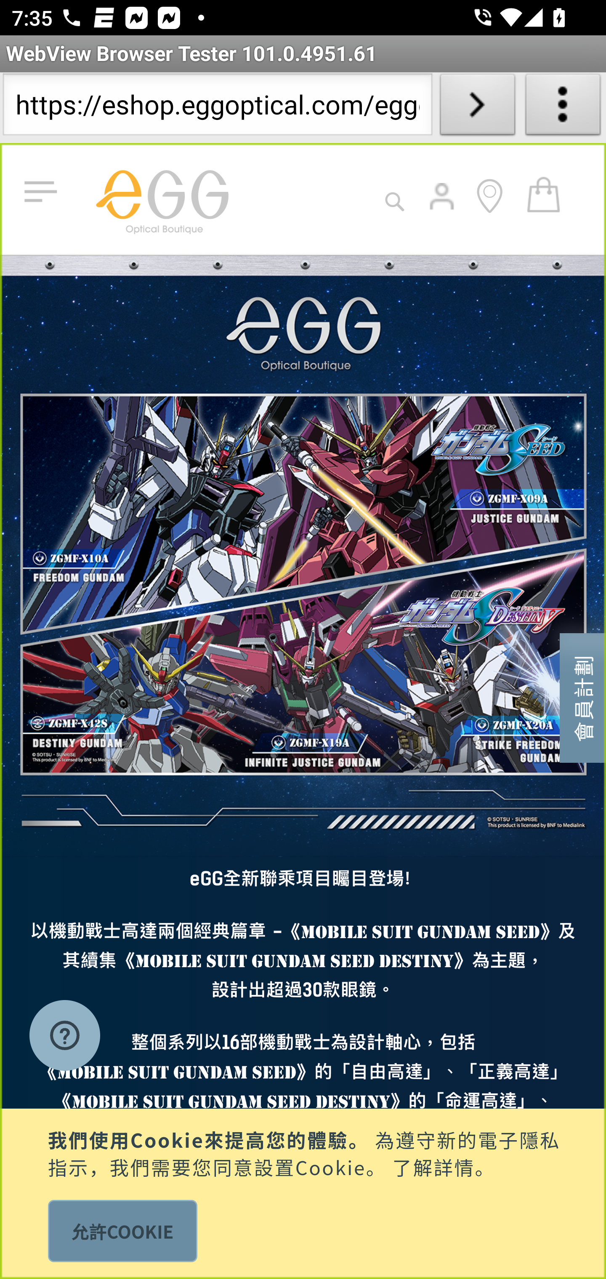 The width and height of the screenshot is (606, 1279). I want to click on 允許COOKIE, so click(122, 1231).